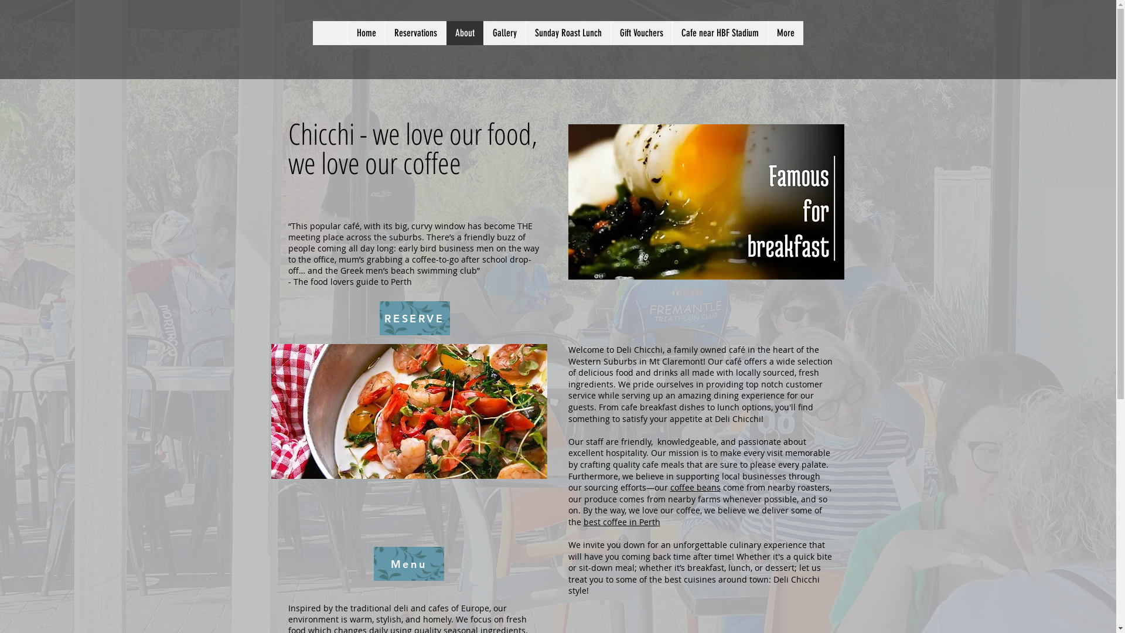 The height and width of the screenshot is (633, 1125). I want to click on Home, so click(366, 33).